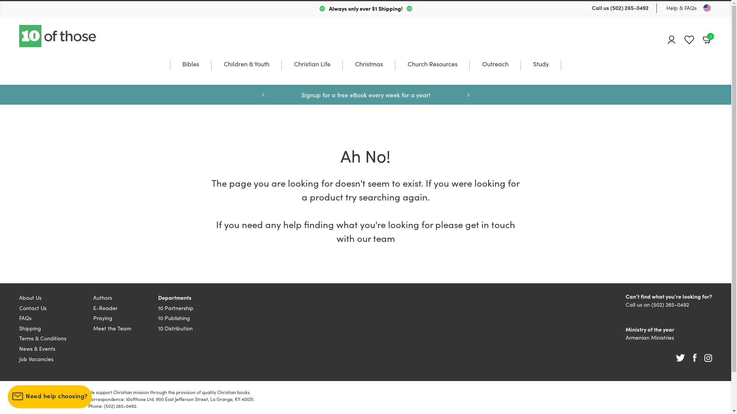 The image size is (737, 414). I want to click on Previous, so click(263, 95).